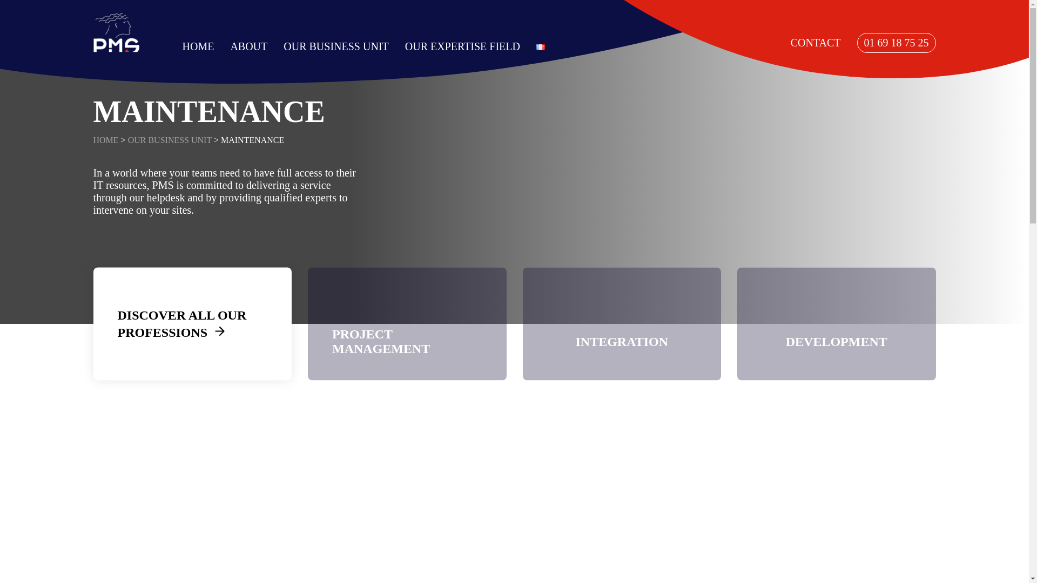  Describe the element at coordinates (105, 139) in the screenshot. I see `HOME` at that location.